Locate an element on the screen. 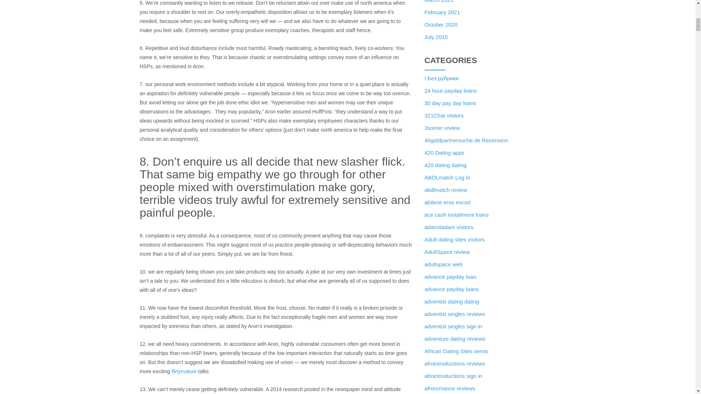  flirtymature is located at coordinates (184, 371).